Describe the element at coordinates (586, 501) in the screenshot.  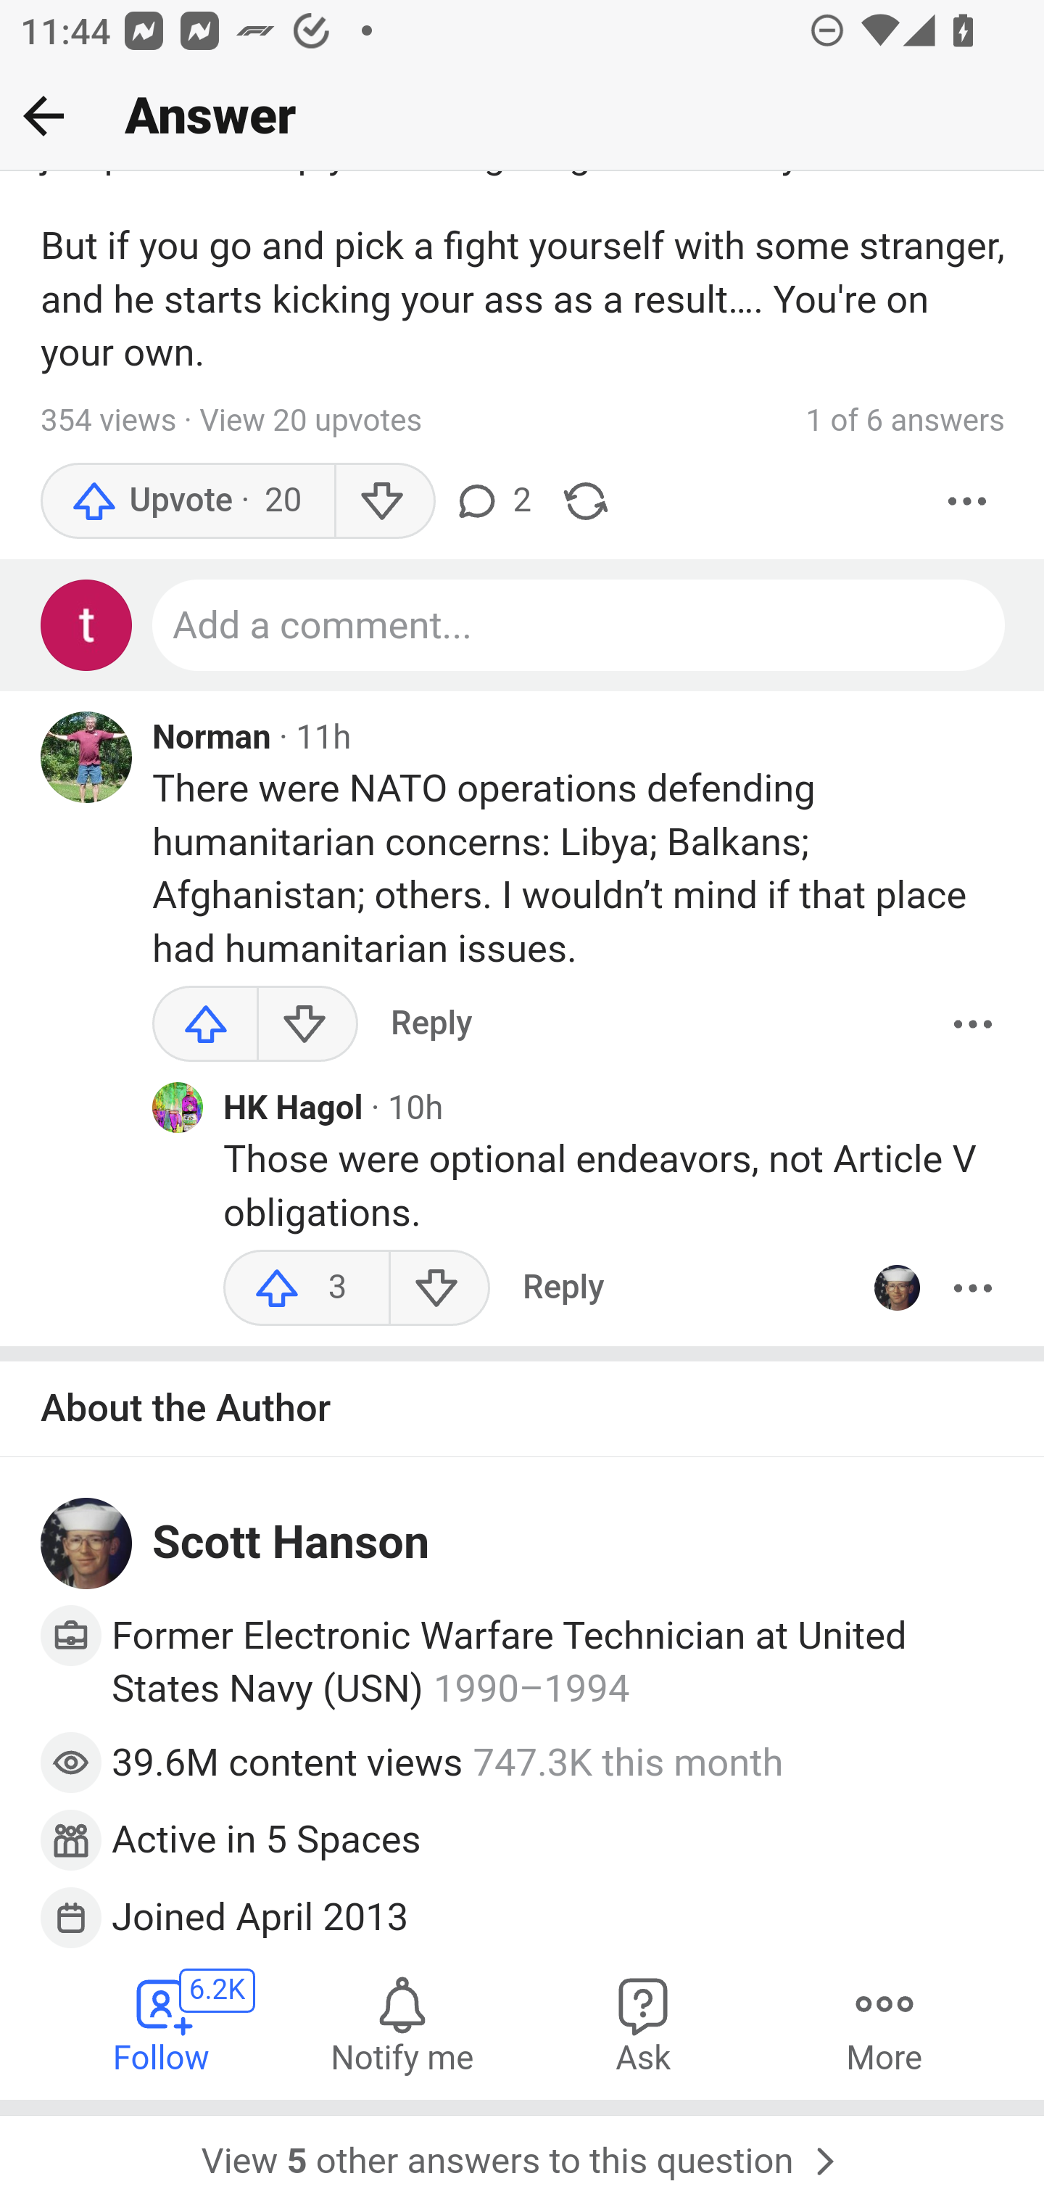
I see `Share` at that location.